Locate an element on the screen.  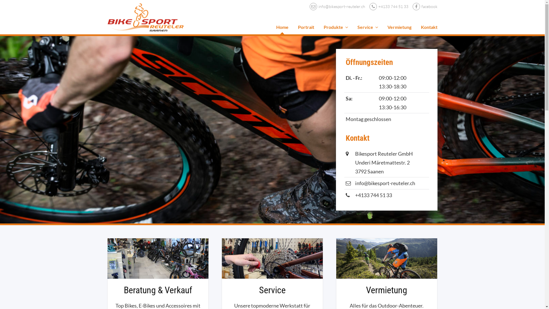
Home is located at coordinates (283, 27).